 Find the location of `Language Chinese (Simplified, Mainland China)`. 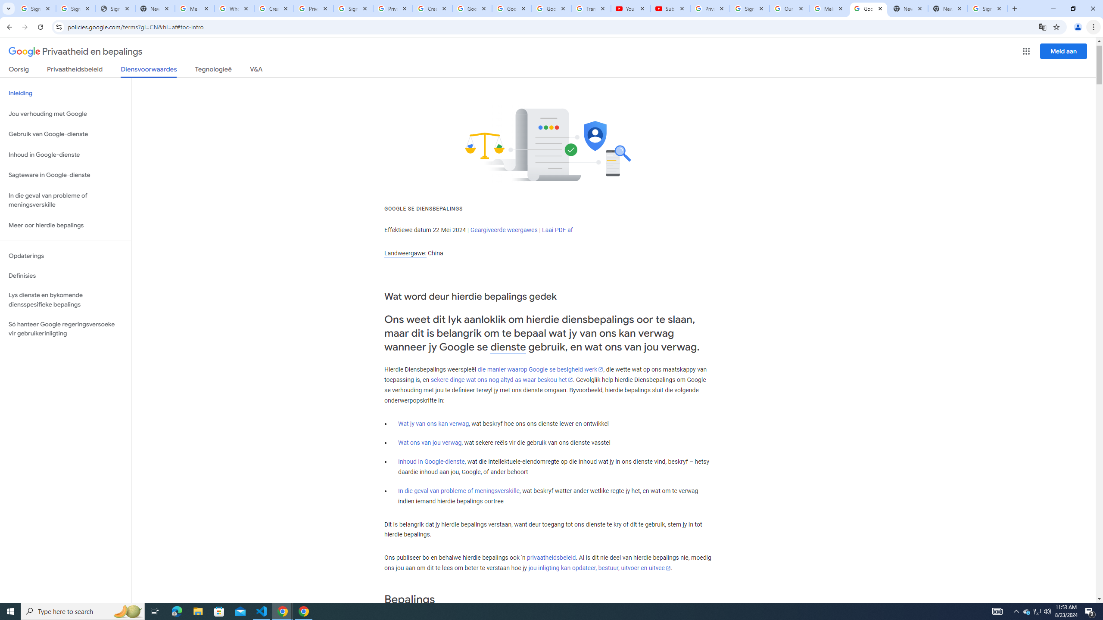

Language Chinese (Simplified, Mainland China) is located at coordinates (163, 586).